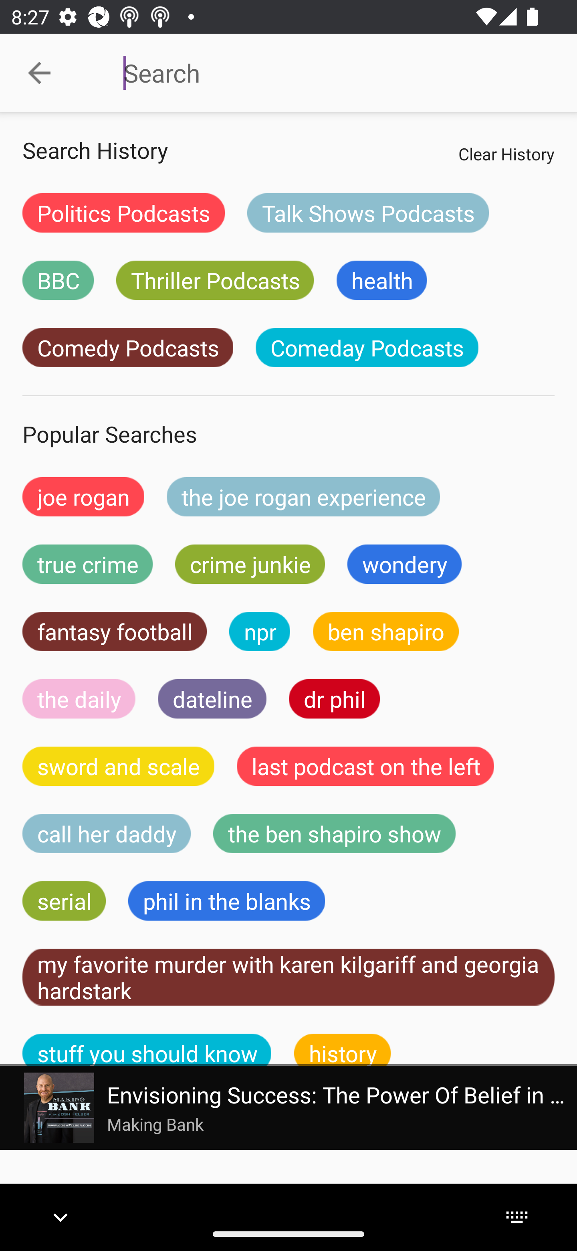 This screenshot has width=577, height=1251. What do you see at coordinates (250, 564) in the screenshot?
I see `crime junkie` at bounding box center [250, 564].